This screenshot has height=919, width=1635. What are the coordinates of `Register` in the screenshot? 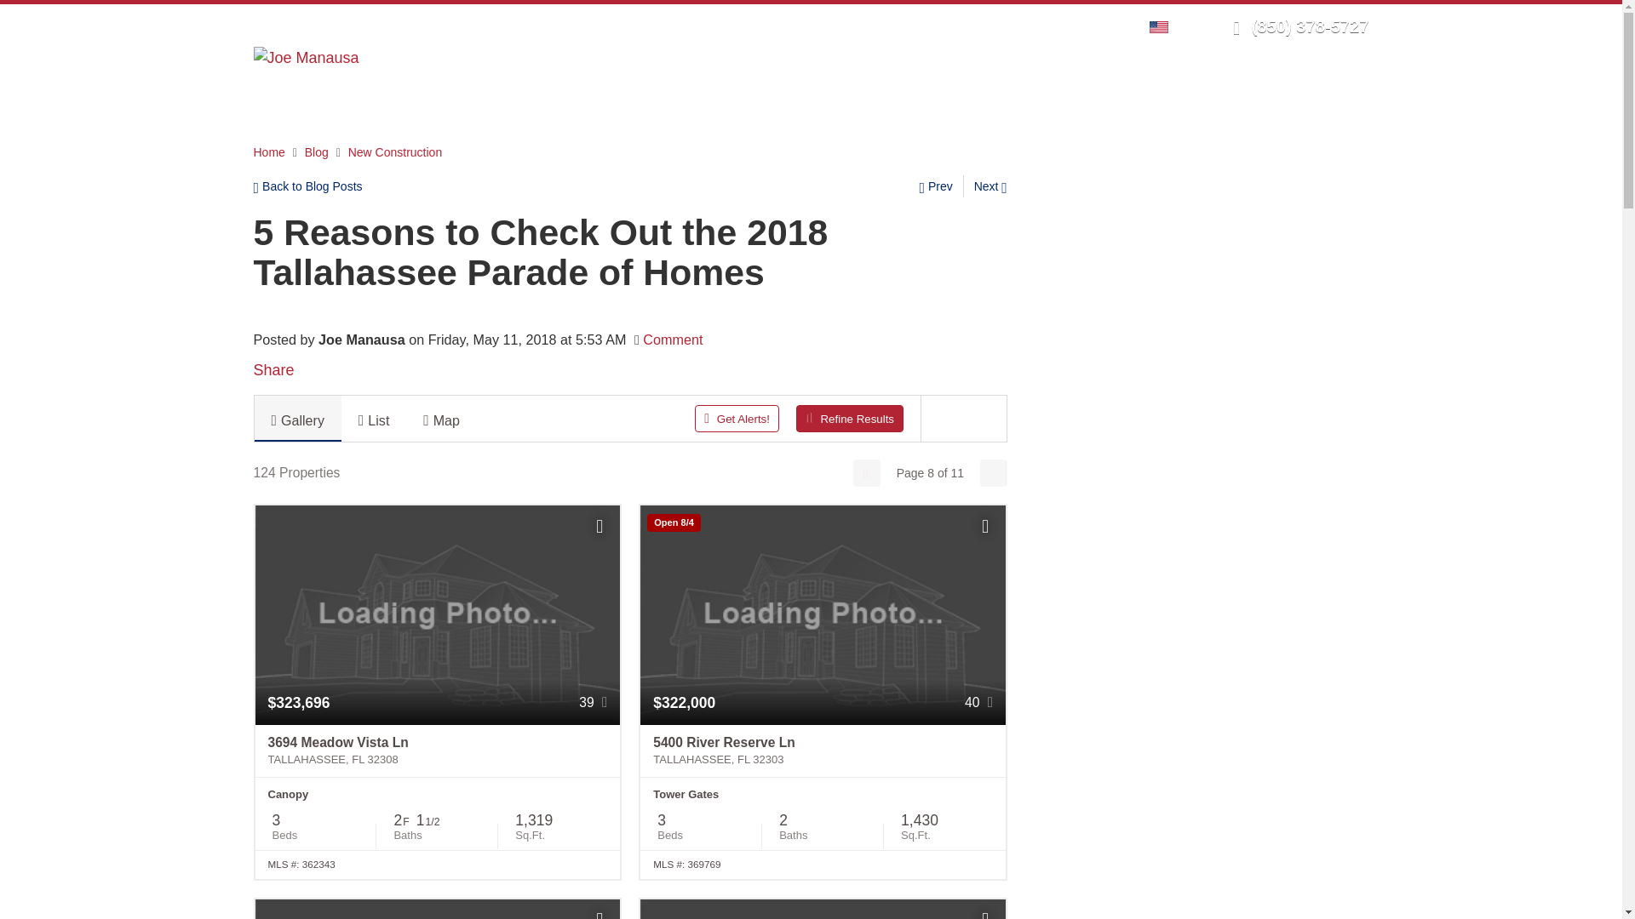 It's located at (1064, 26).